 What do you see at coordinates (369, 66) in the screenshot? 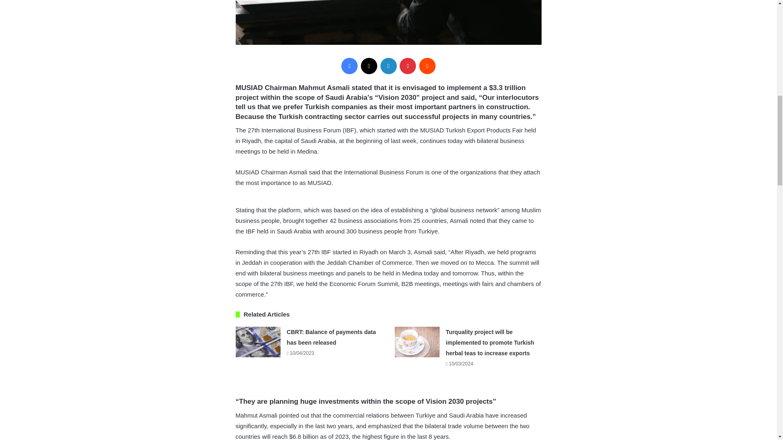
I see `X` at bounding box center [369, 66].